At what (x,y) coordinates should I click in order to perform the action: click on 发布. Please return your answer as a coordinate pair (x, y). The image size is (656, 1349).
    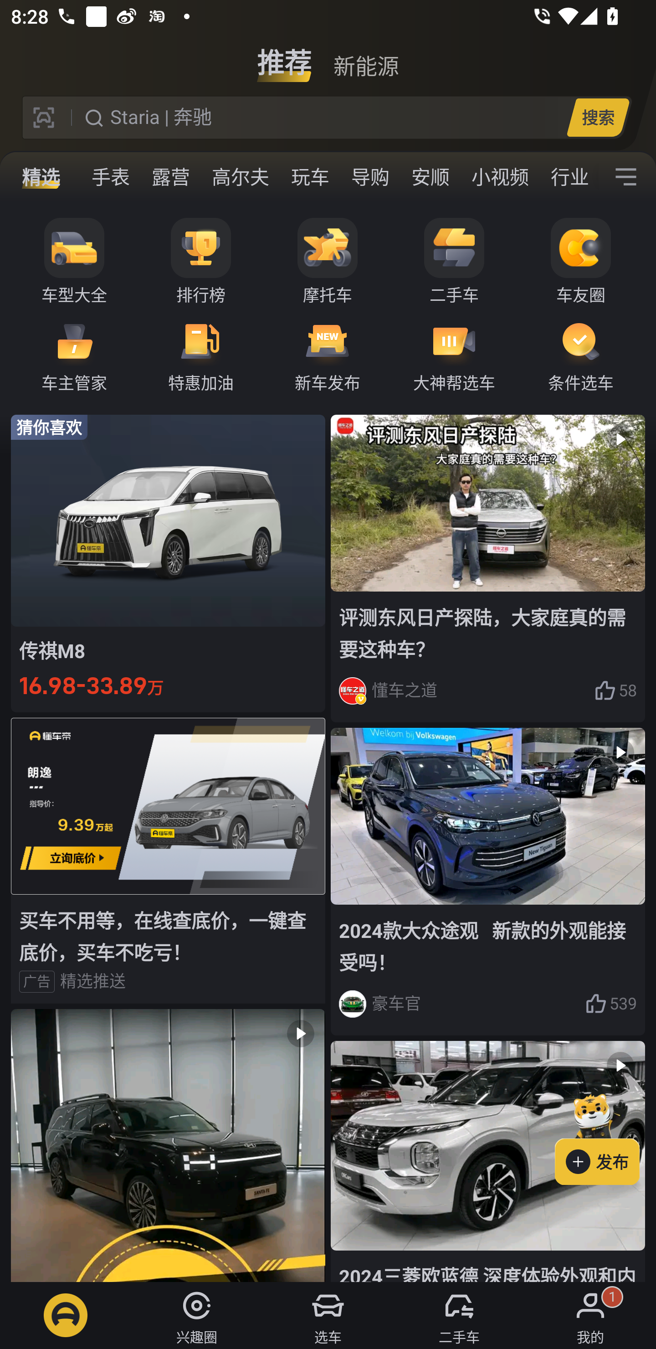
    Looking at the image, I should click on (605, 1136).